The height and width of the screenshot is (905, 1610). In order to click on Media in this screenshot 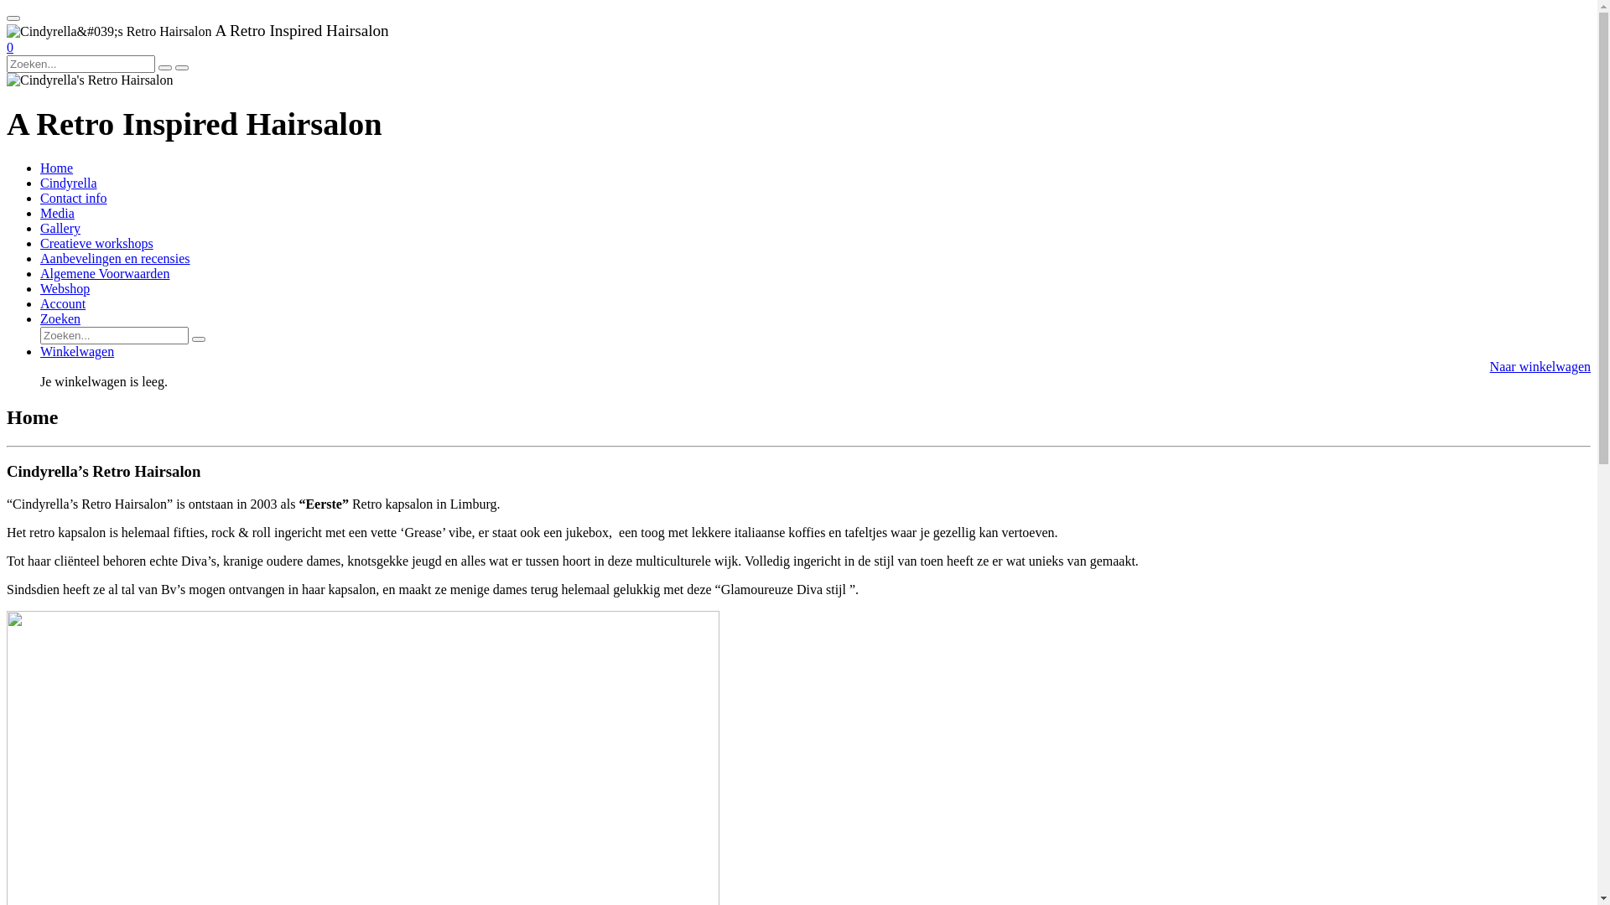, I will do `click(57, 213)`.